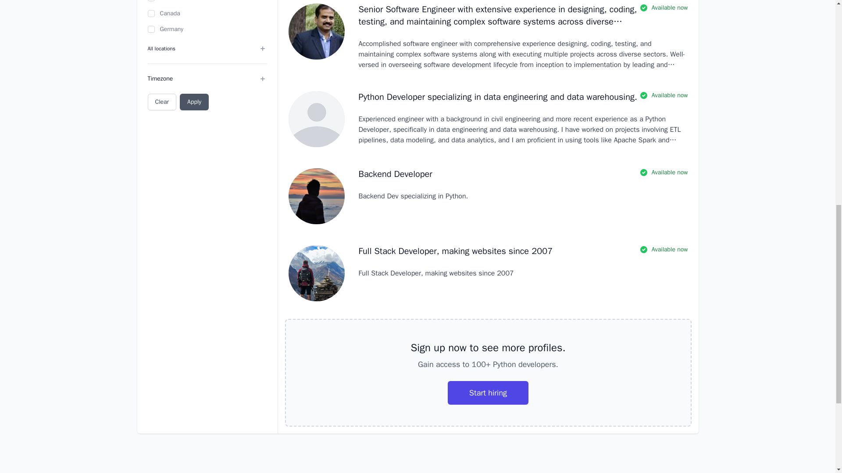 This screenshot has width=842, height=473. What do you see at coordinates (151, 29) in the screenshot?
I see `Germany` at bounding box center [151, 29].